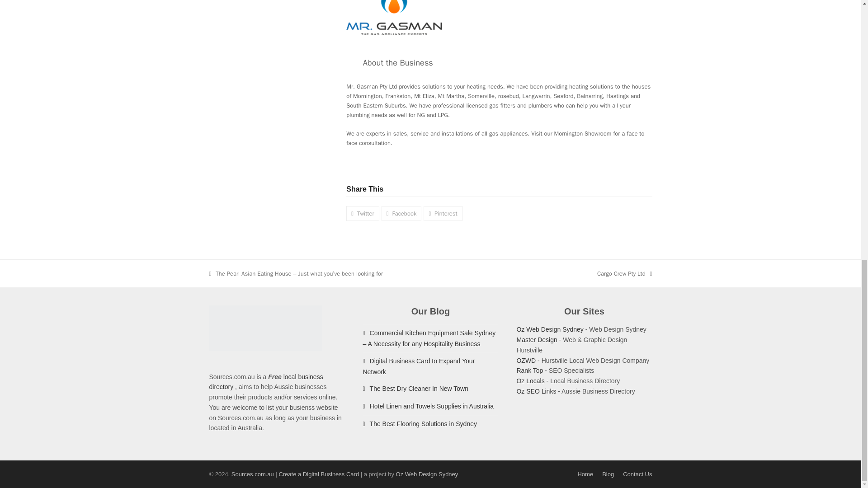 This screenshot has height=488, width=868. What do you see at coordinates (537, 340) in the screenshot?
I see `Master Design` at bounding box center [537, 340].